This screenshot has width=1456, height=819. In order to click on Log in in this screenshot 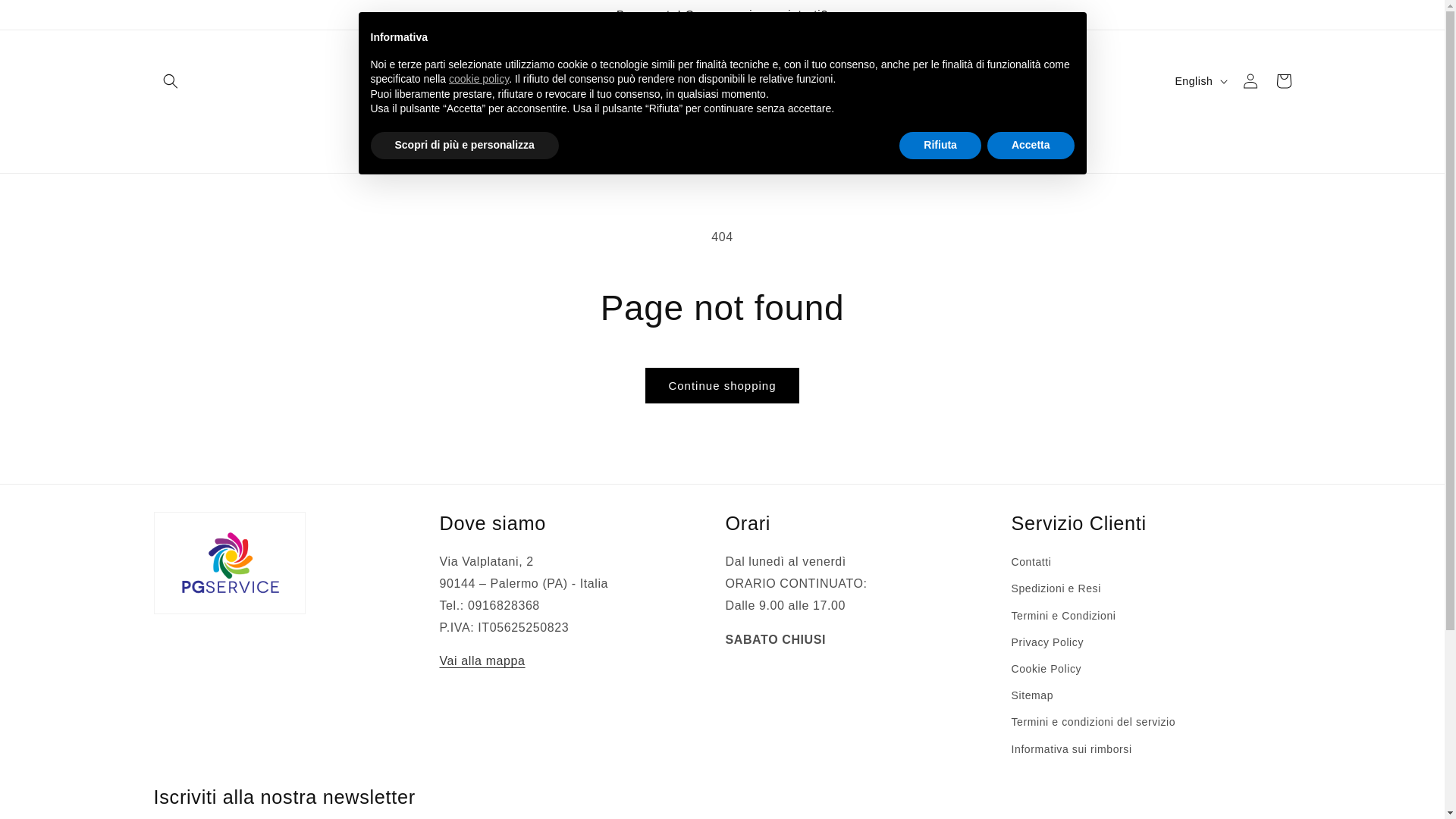, I will do `click(1250, 81)`.